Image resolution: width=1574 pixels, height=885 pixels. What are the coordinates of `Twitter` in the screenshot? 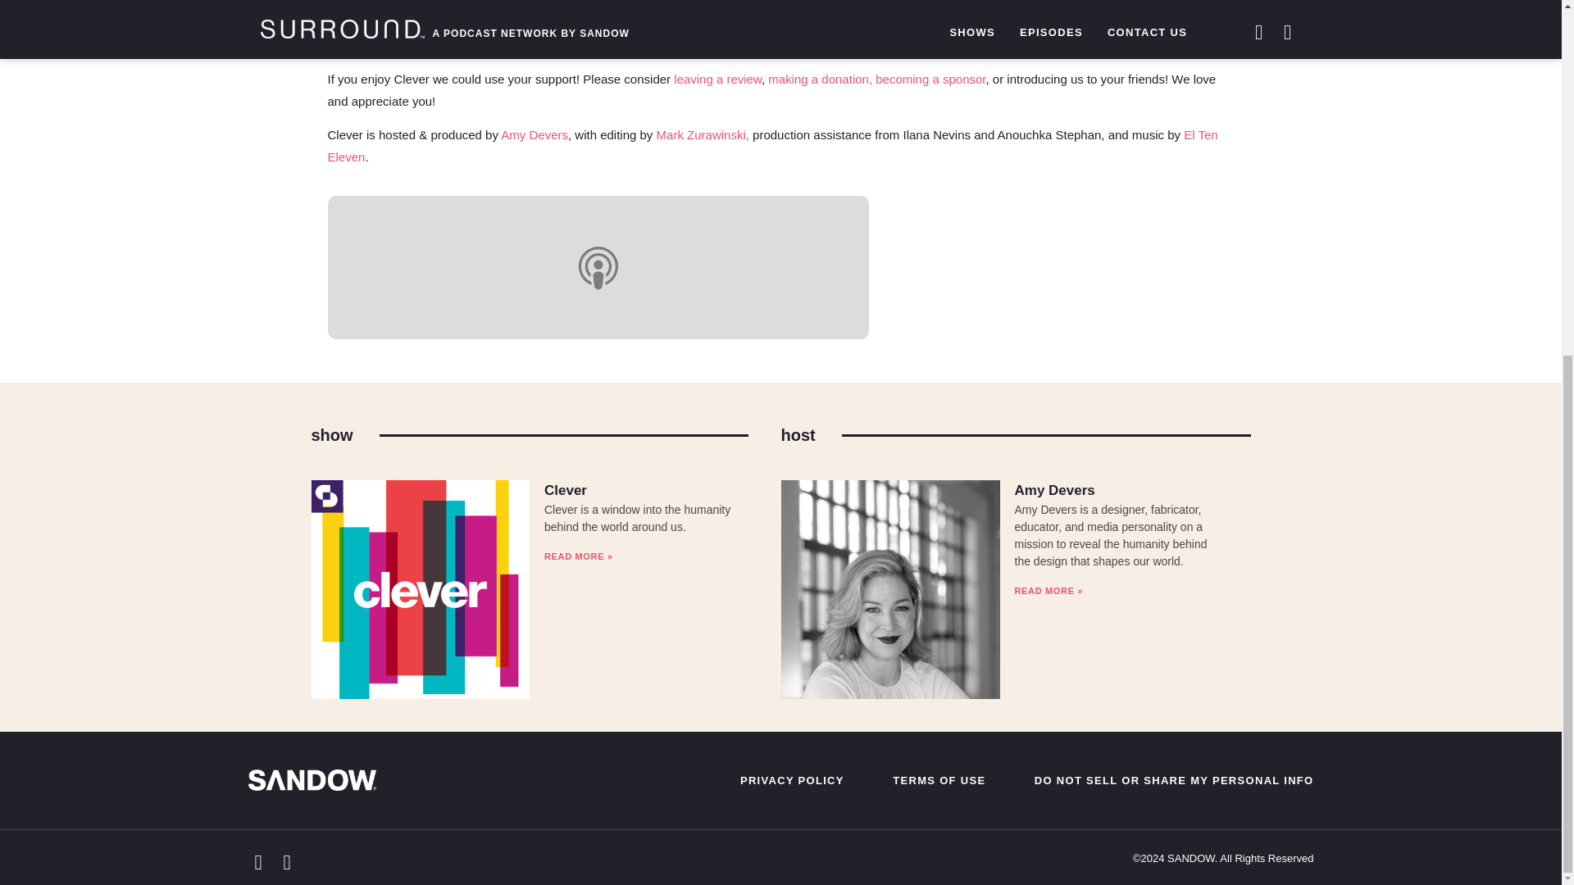 It's located at (479, 44).